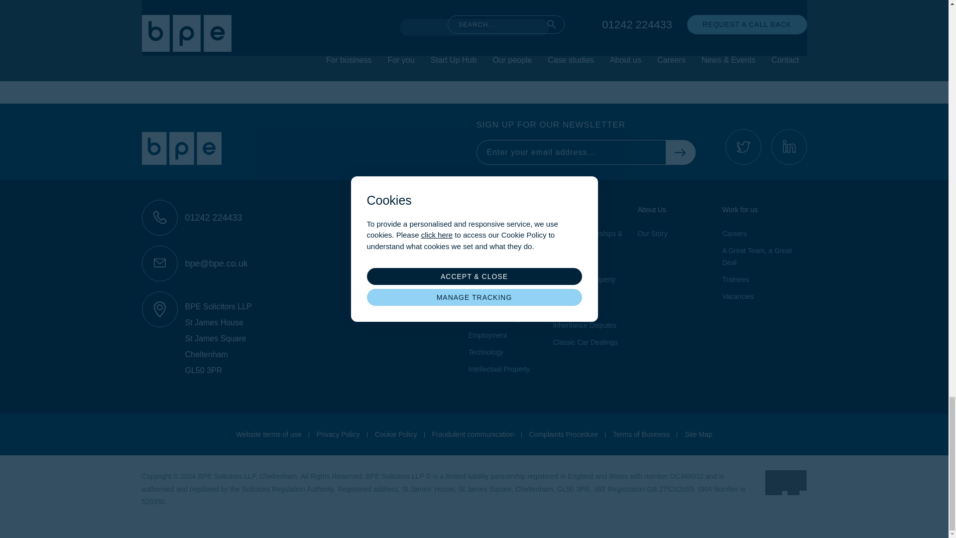  Describe the element at coordinates (474, 27) in the screenshot. I see `Submit` at that location.